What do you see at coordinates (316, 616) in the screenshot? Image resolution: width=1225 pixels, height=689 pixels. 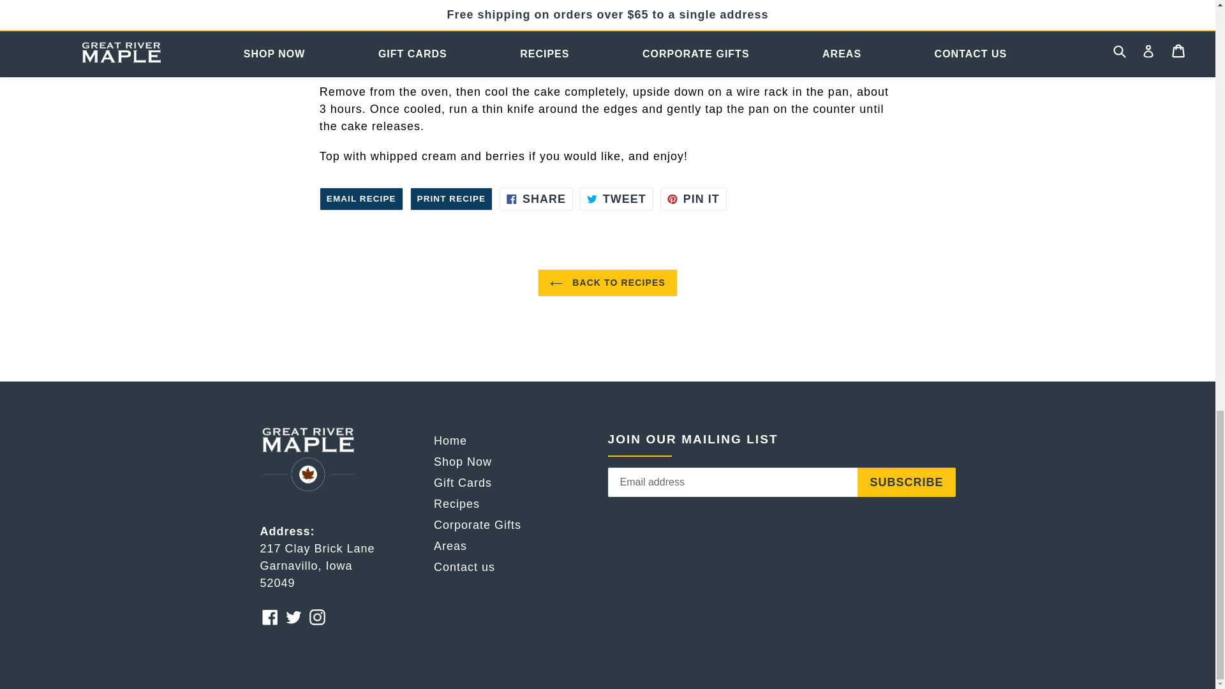 I see `Great River Maple on Instagram` at bounding box center [316, 616].